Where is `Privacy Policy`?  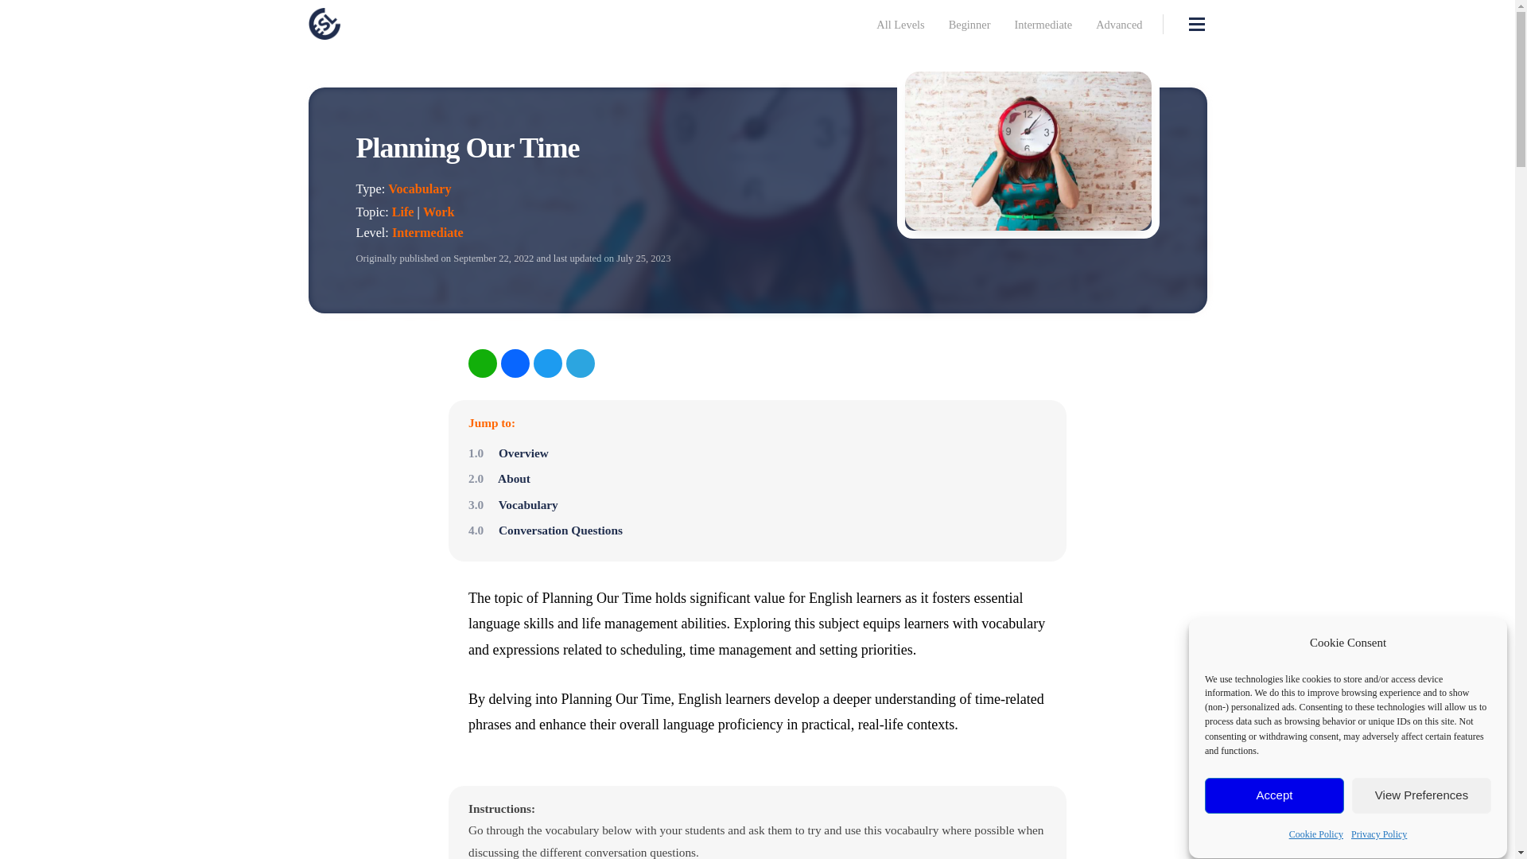 Privacy Policy is located at coordinates (1379, 843).